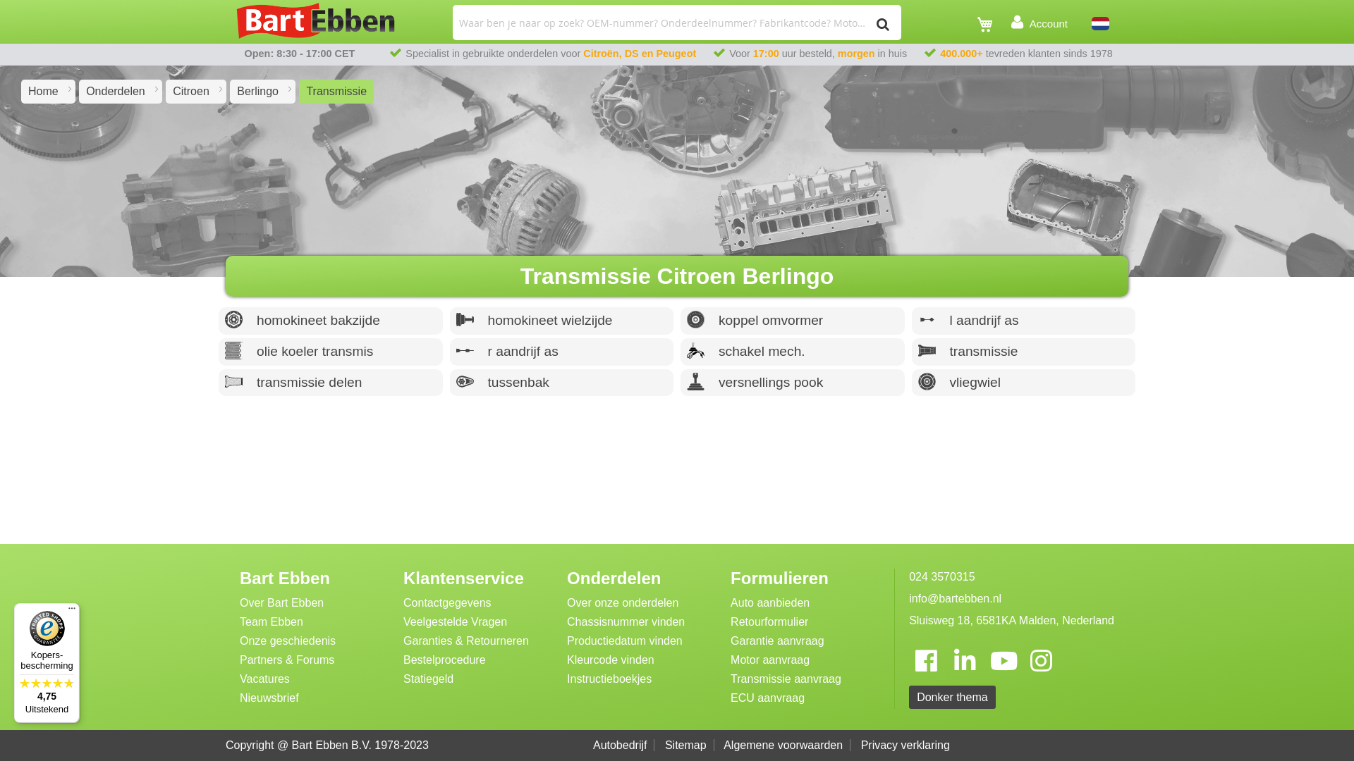  Describe the element at coordinates (793, 383) in the screenshot. I see `versnellings pook` at that location.